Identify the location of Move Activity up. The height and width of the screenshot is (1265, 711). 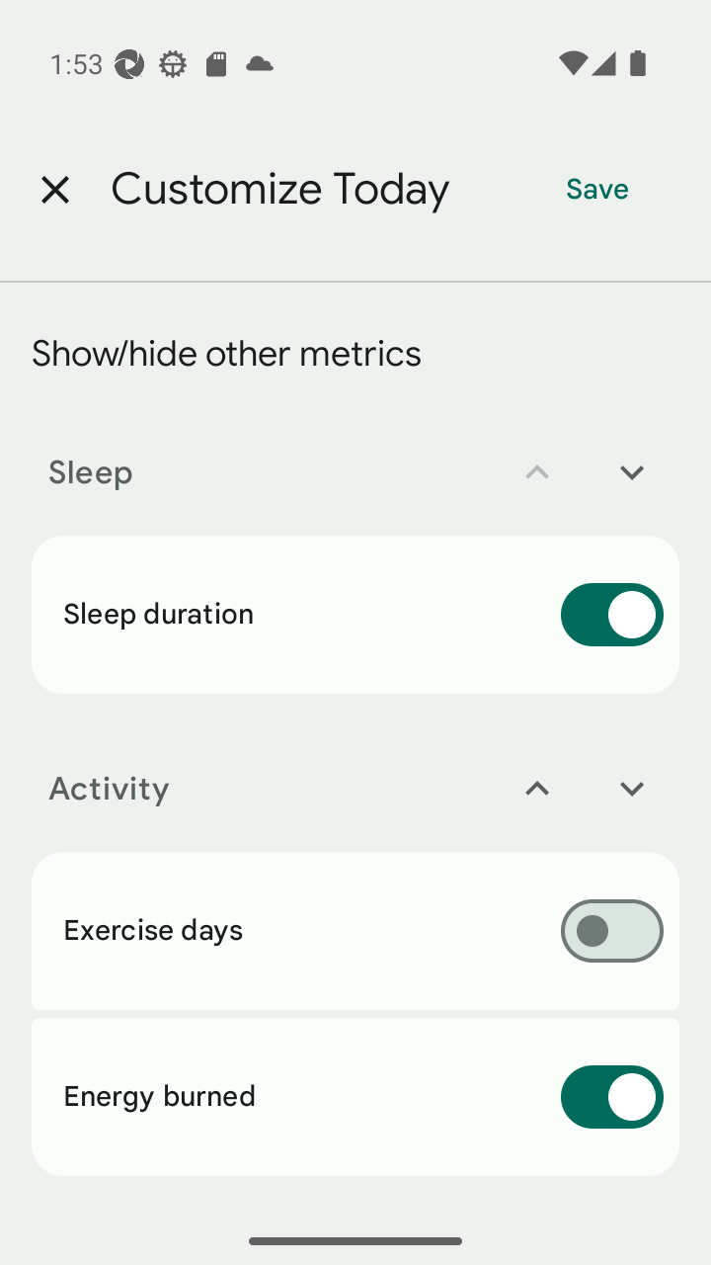
(537, 789).